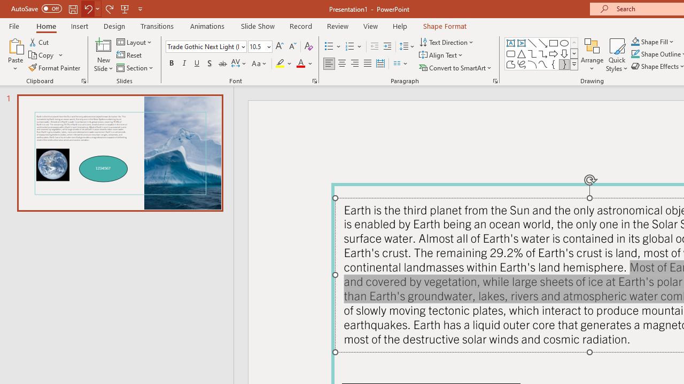  Describe the element at coordinates (83, 81) in the screenshot. I see `Office Clipboard...` at that location.